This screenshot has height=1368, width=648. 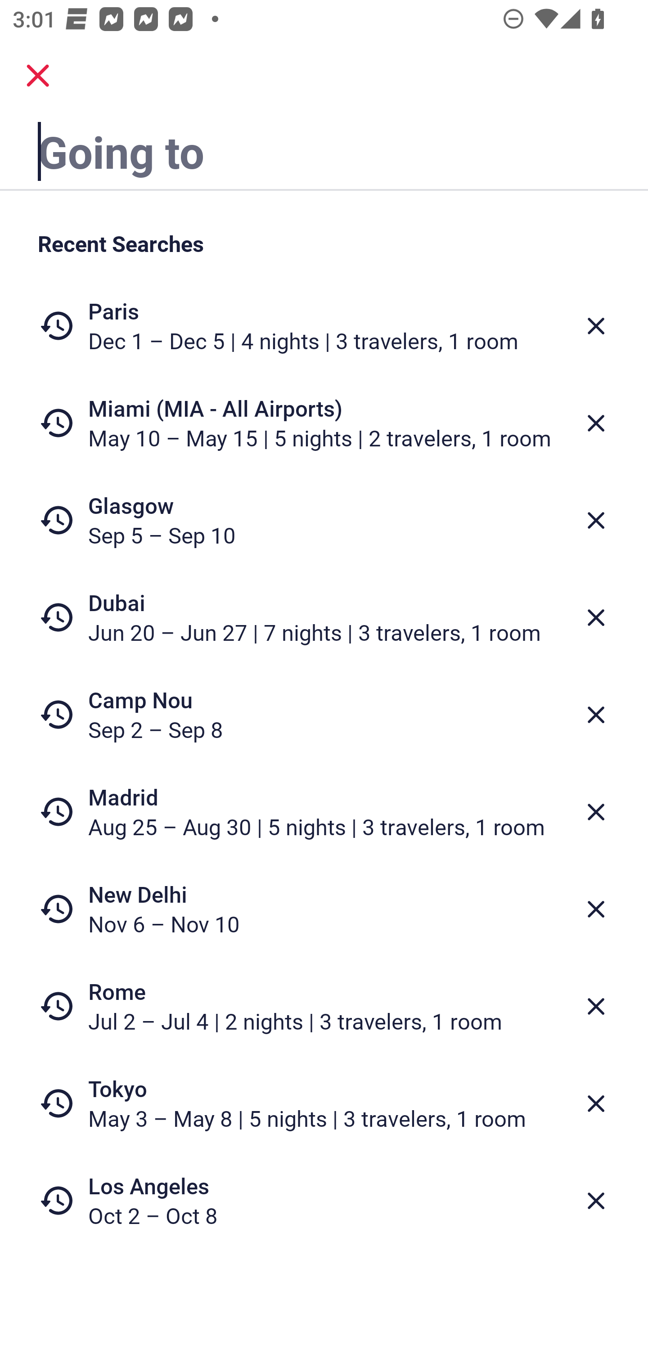 I want to click on Delete from recent searches, so click(x=596, y=423).